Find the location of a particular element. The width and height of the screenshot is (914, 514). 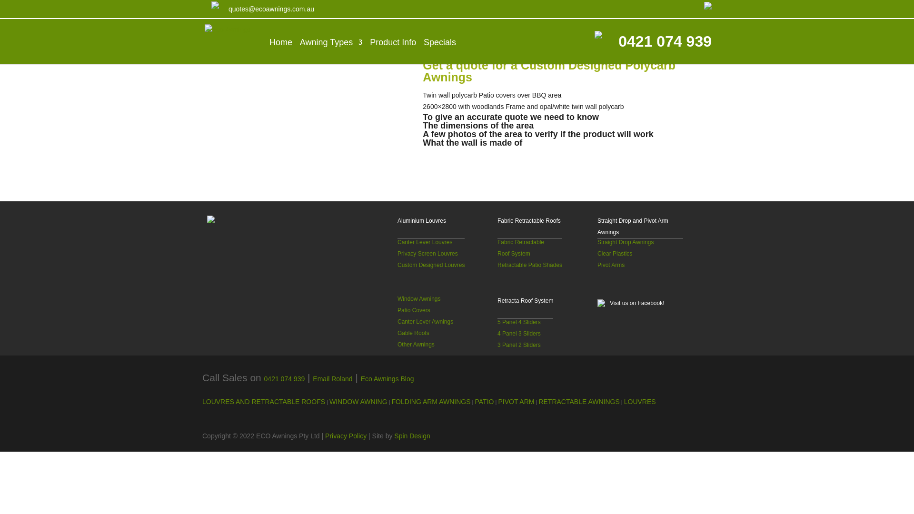

RETRACTABLE AWNINGS is located at coordinates (579, 402).